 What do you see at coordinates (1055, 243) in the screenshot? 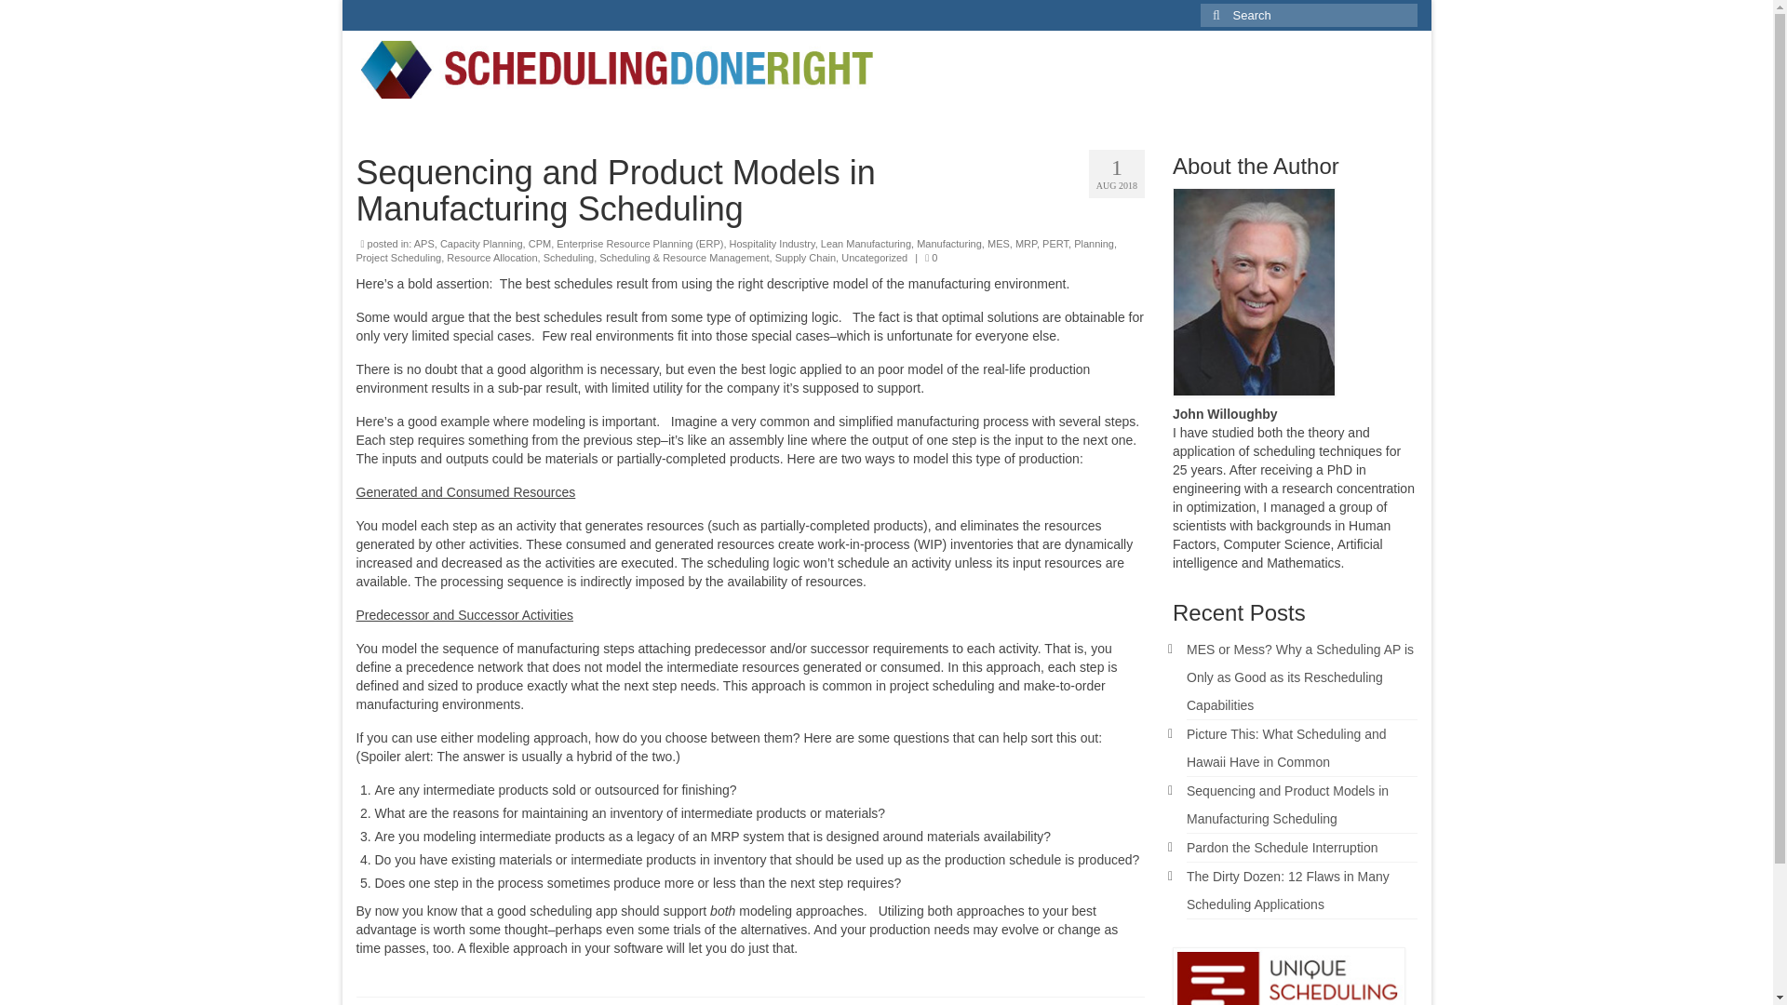
I see `PERT` at bounding box center [1055, 243].